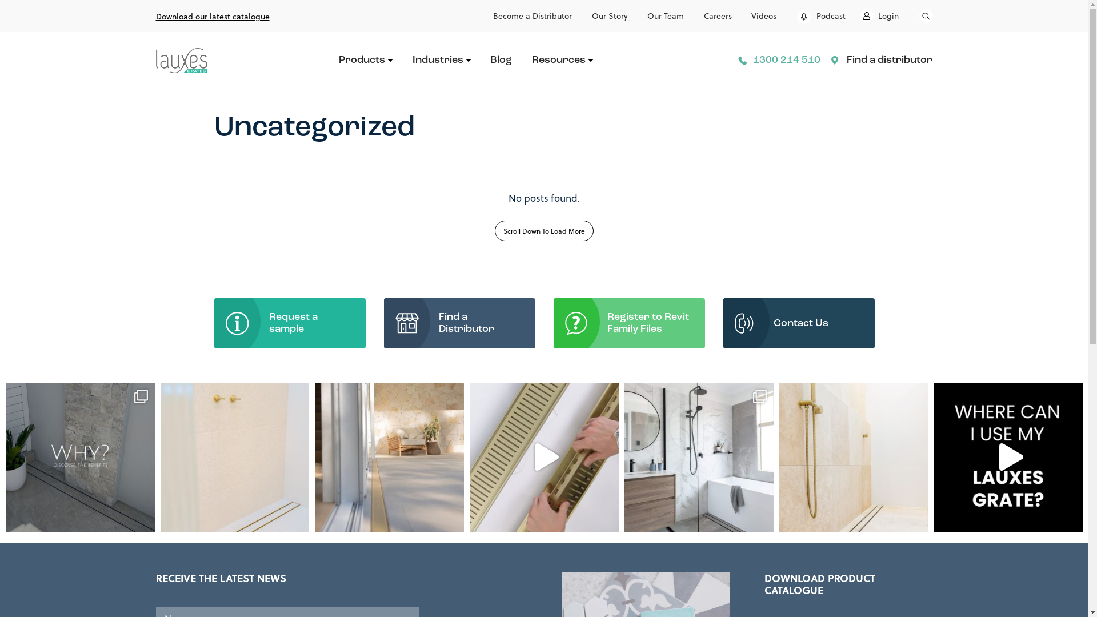  What do you see at coordinates (926, 16) in the screenshot?
I see `Search` at bounding box center [926, 16].